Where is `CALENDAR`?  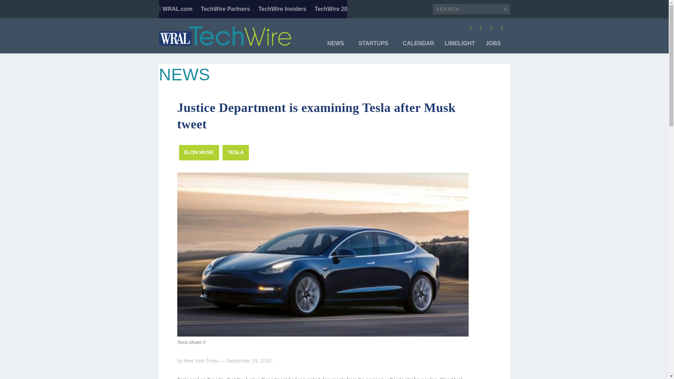 CALENDAR is located at coordinates (418, 47).